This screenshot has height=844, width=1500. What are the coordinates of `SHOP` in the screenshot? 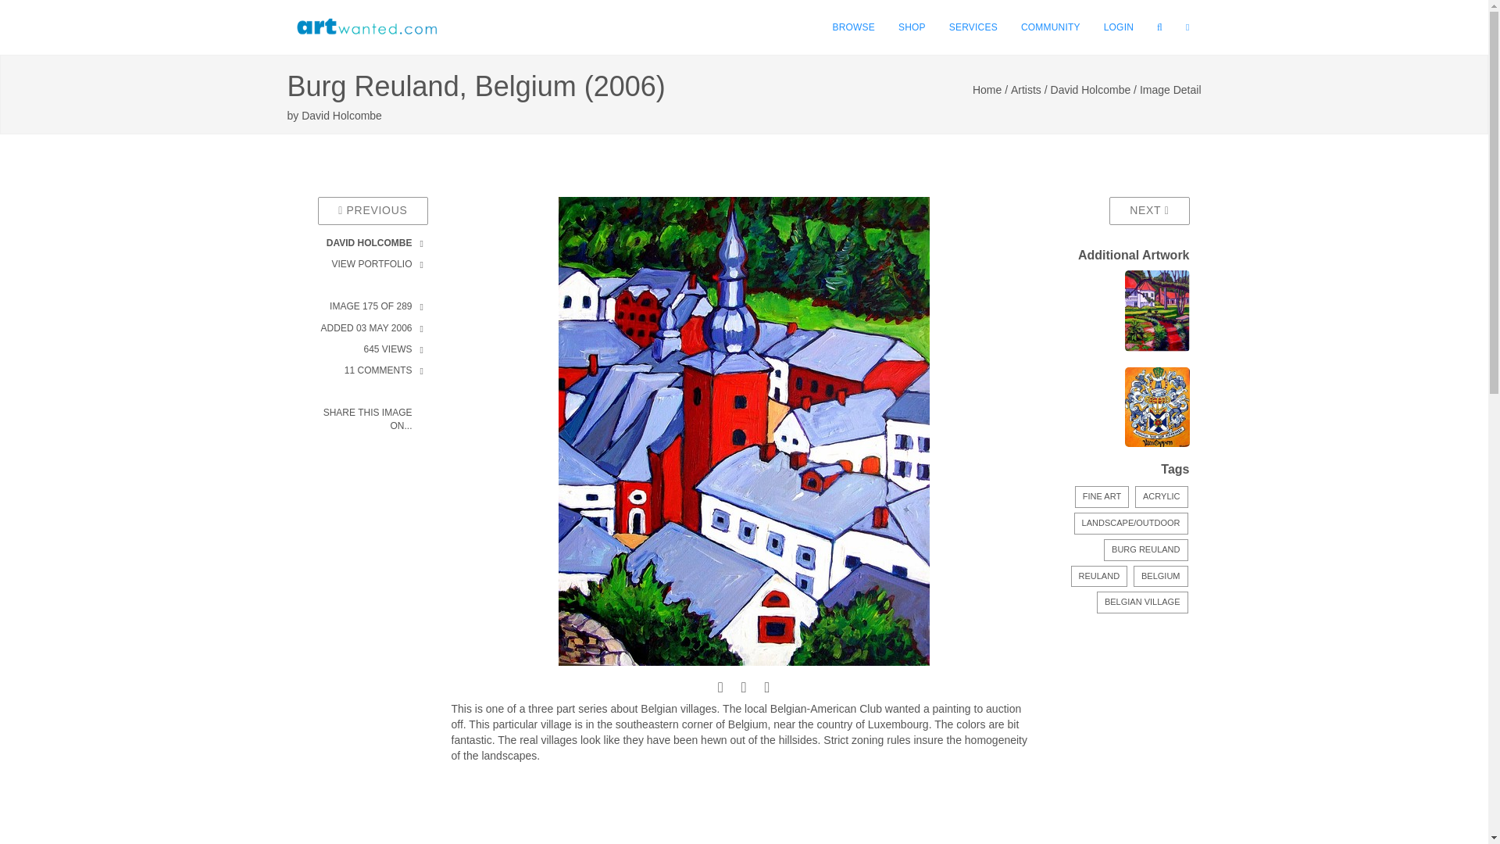 It's located at (912, 27).